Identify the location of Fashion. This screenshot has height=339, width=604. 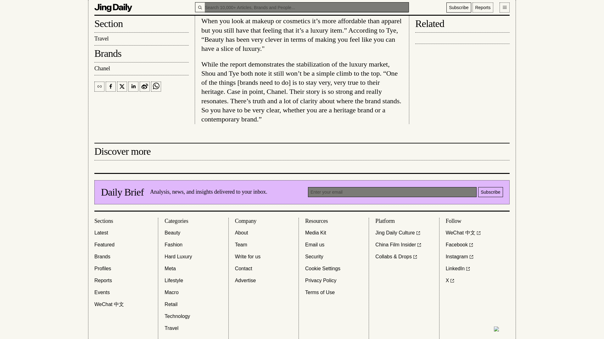
(173, 245).